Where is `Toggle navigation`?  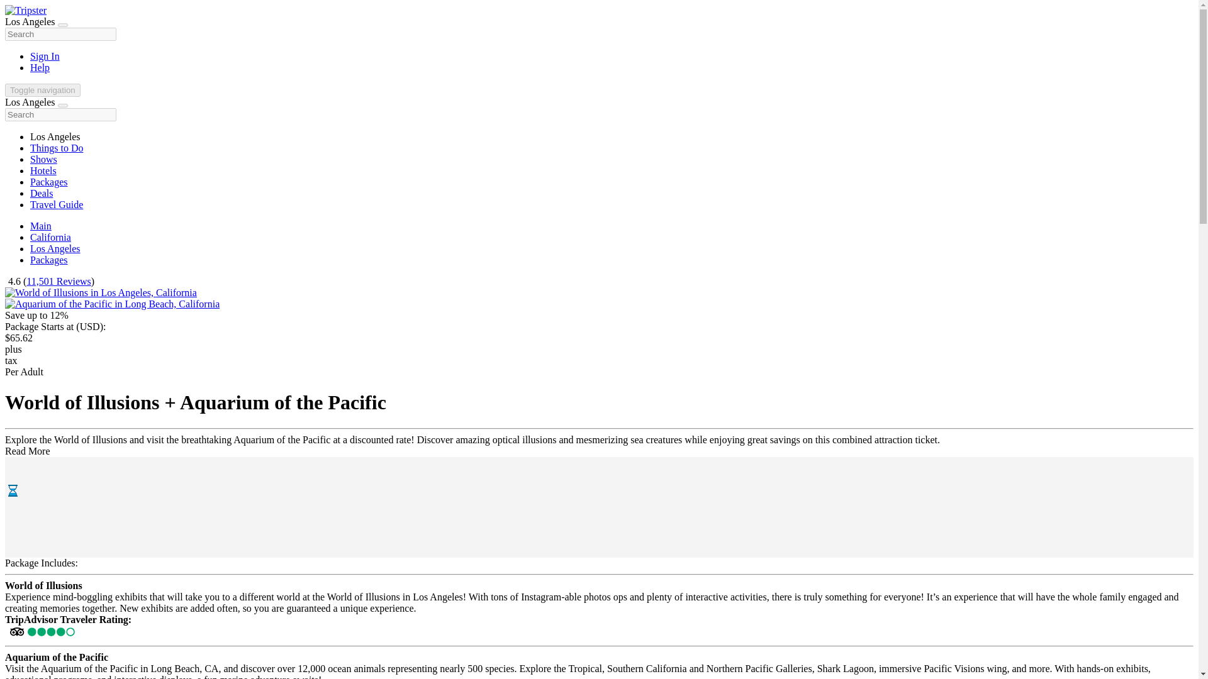 Toggle navigation is located at coordinates (43, 90).